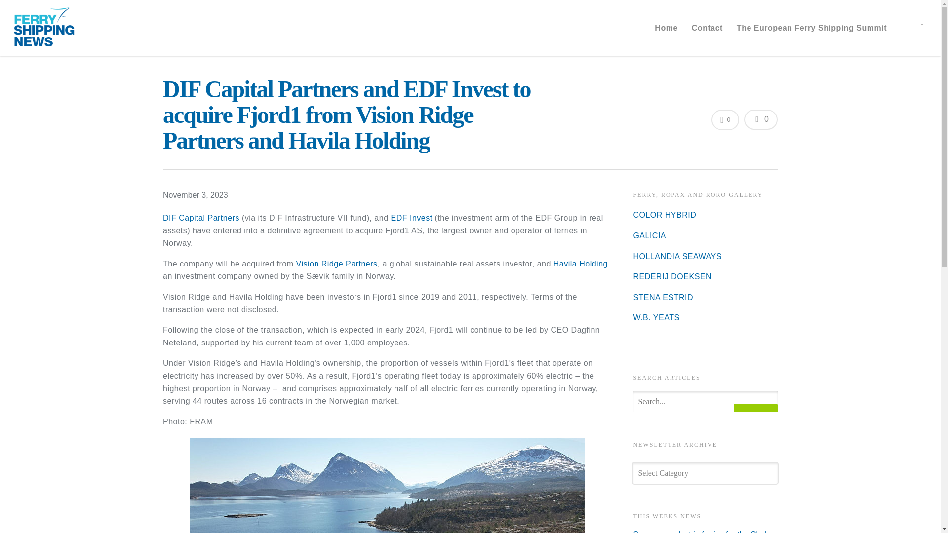 Image resolution: width=948 pixels, height=533 pixels. Describe the element at coordinates (656, 318) in the screenshot. I see `W.B. YEATS` at that location.